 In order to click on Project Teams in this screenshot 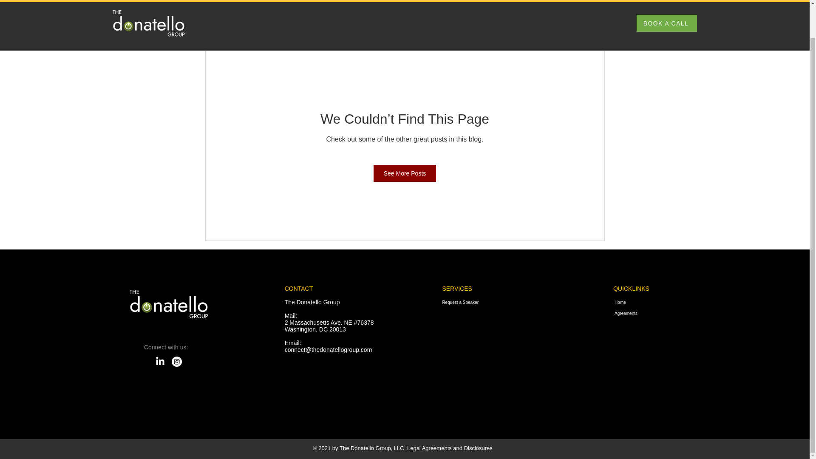, I will do `click(373, 33)`.